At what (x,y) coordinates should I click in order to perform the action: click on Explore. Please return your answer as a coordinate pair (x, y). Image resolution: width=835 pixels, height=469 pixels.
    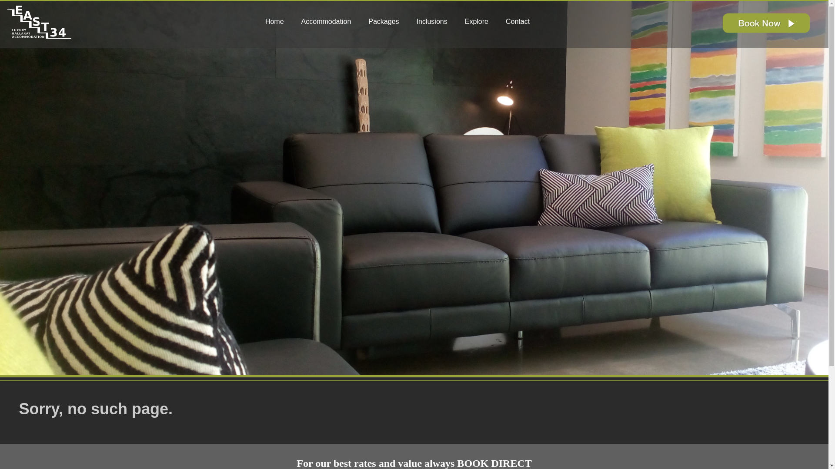
    Looking at the image, I should click on (480, 22).